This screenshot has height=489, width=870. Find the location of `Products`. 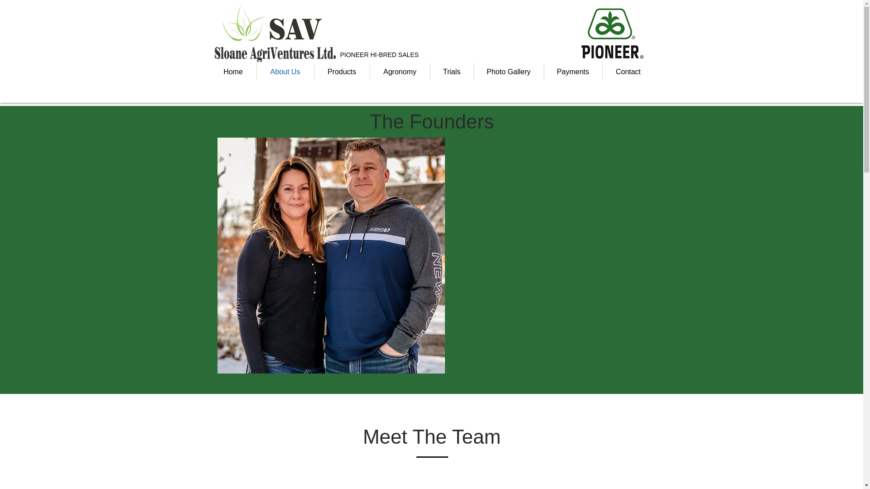

Products is located at coordinates (342, 72).